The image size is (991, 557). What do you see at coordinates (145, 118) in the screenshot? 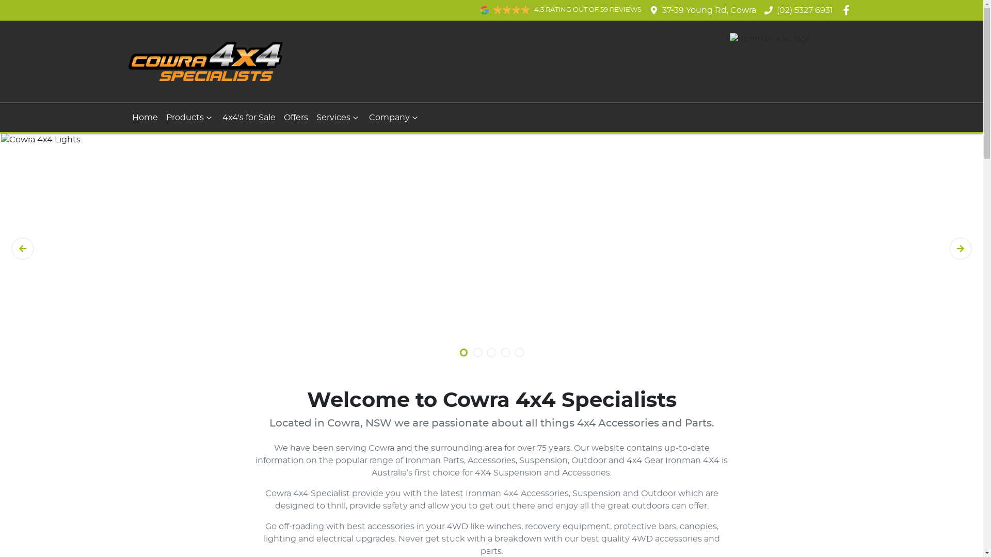
I see `Home` at bounding box center [145, 118].